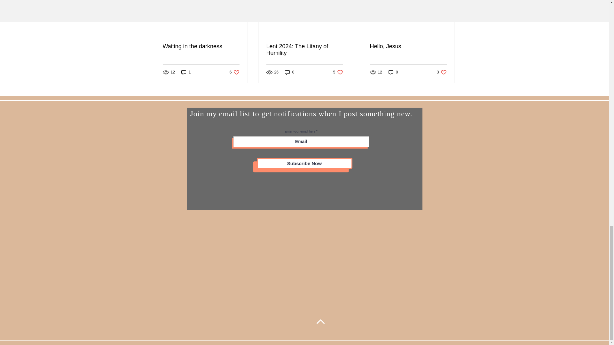  What do you see at coordinates (186, 72) in the screenshot?
I see `Lent 2024: The Litany of Humility` at bounding box center [186, 72].